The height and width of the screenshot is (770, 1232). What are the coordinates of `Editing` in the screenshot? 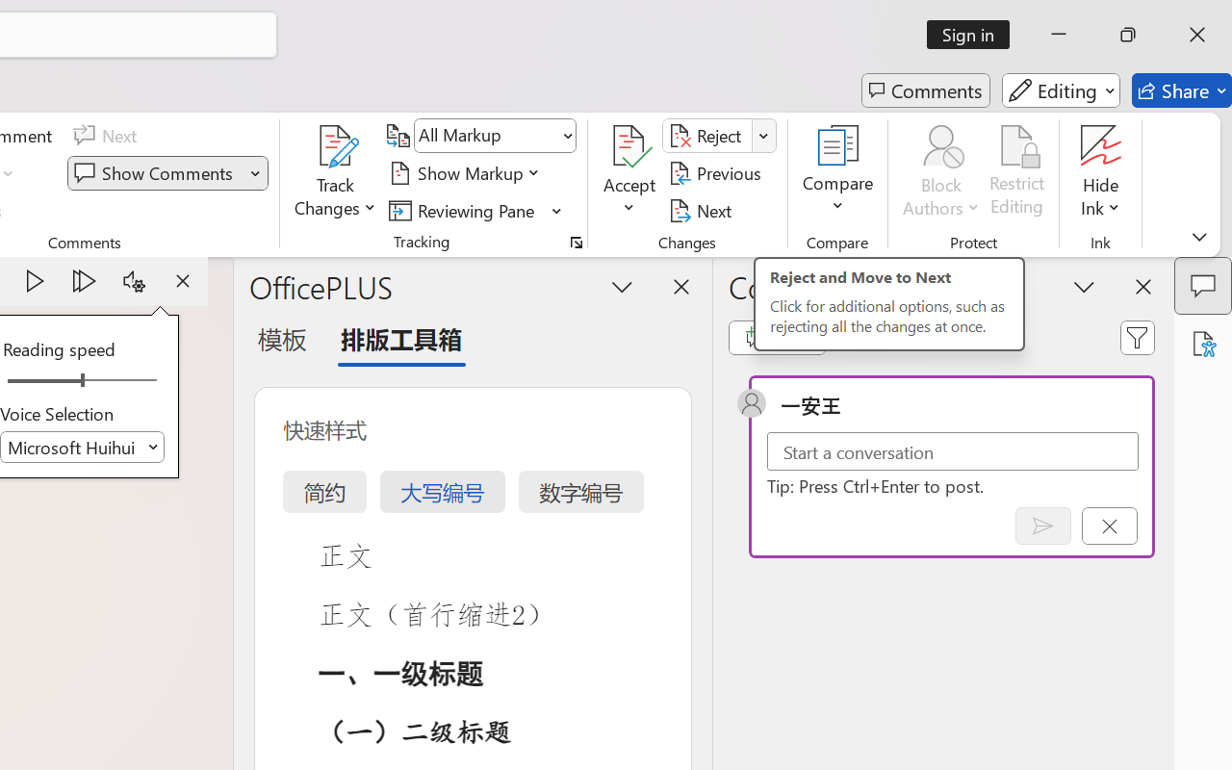 It's located at (1061, 90).